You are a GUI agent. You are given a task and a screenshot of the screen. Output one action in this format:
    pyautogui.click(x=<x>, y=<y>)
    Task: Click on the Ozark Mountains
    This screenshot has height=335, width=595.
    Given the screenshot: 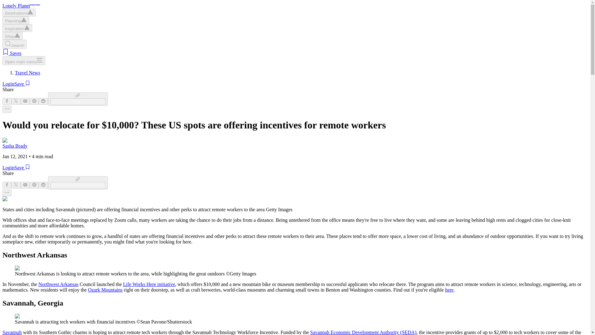 What is the action you would take?
    pyautogui.click(x=105, y=290)
    